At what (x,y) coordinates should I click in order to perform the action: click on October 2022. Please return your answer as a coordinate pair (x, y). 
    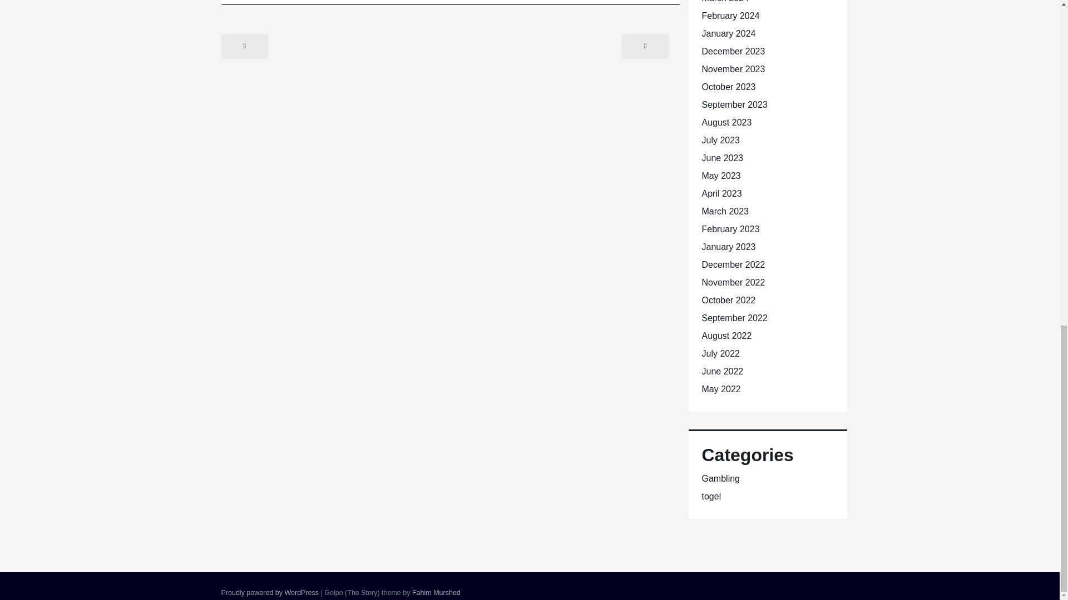
    Looking at the image, I should click on (729, 300).